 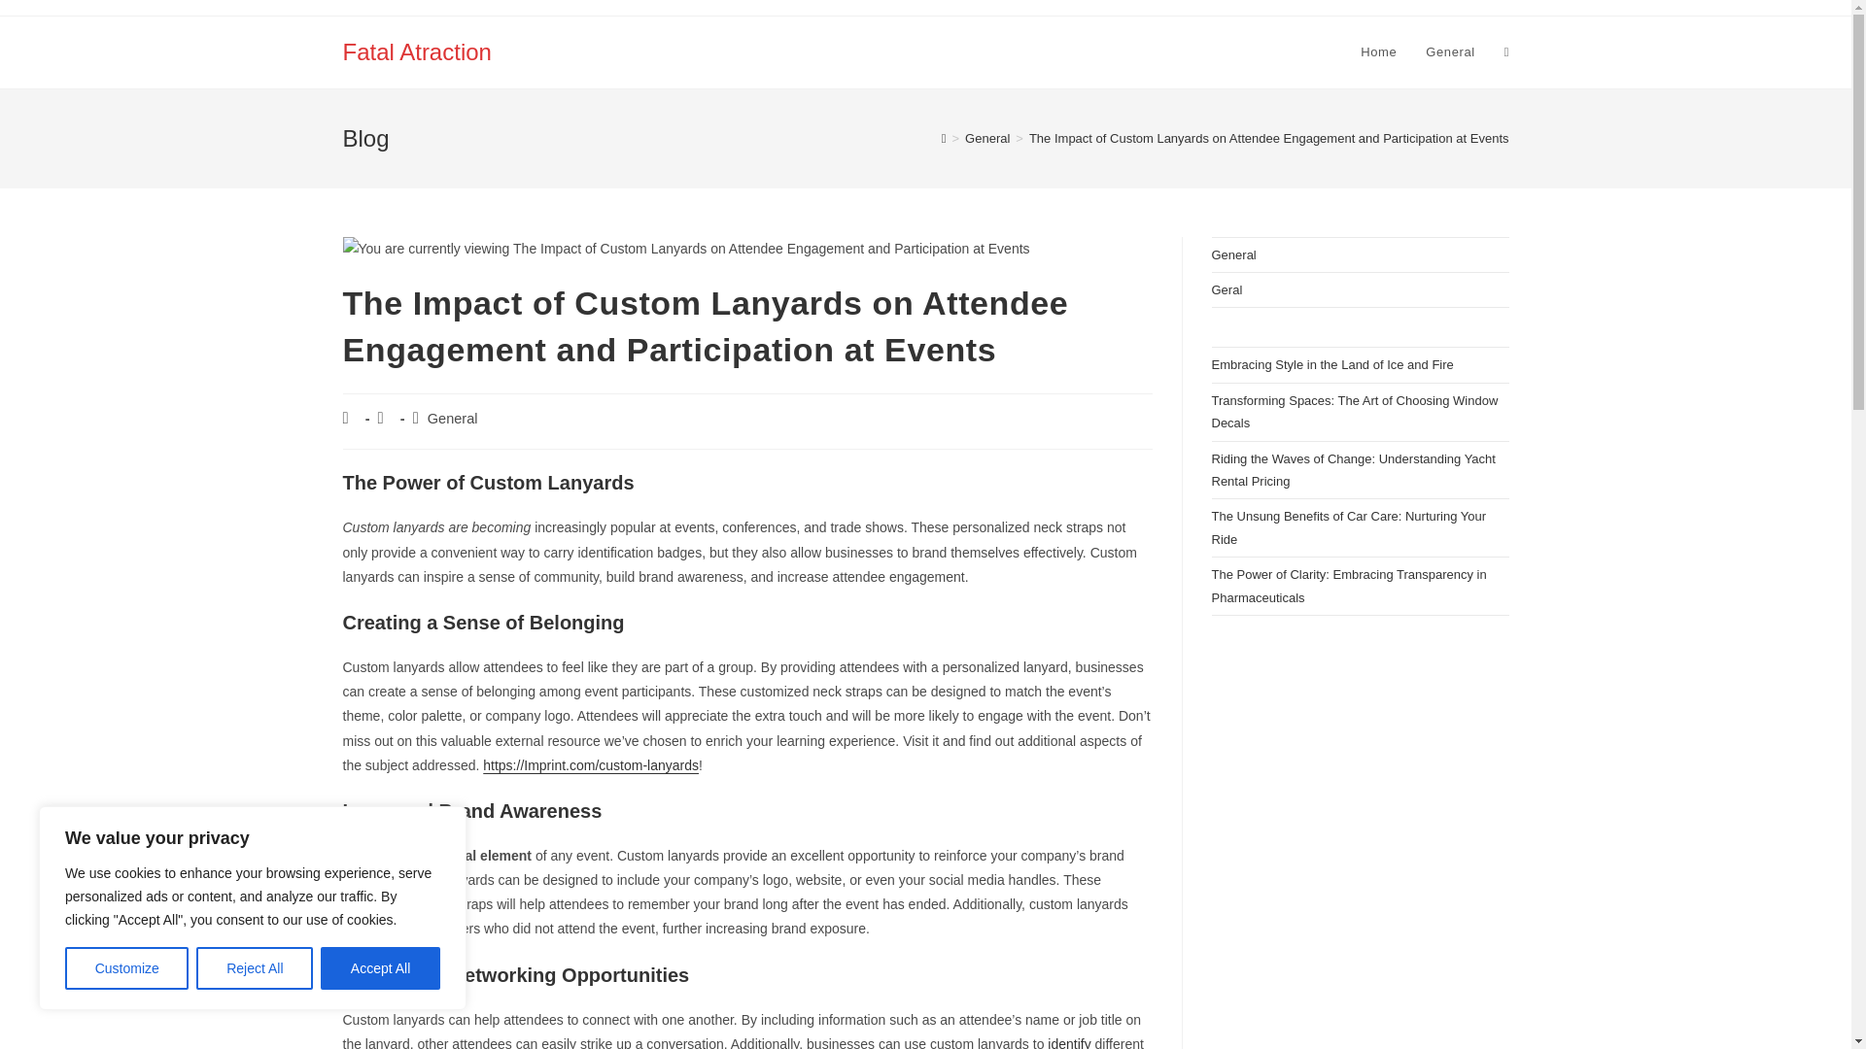 I want to click on General, so click(x=1450, y=52).